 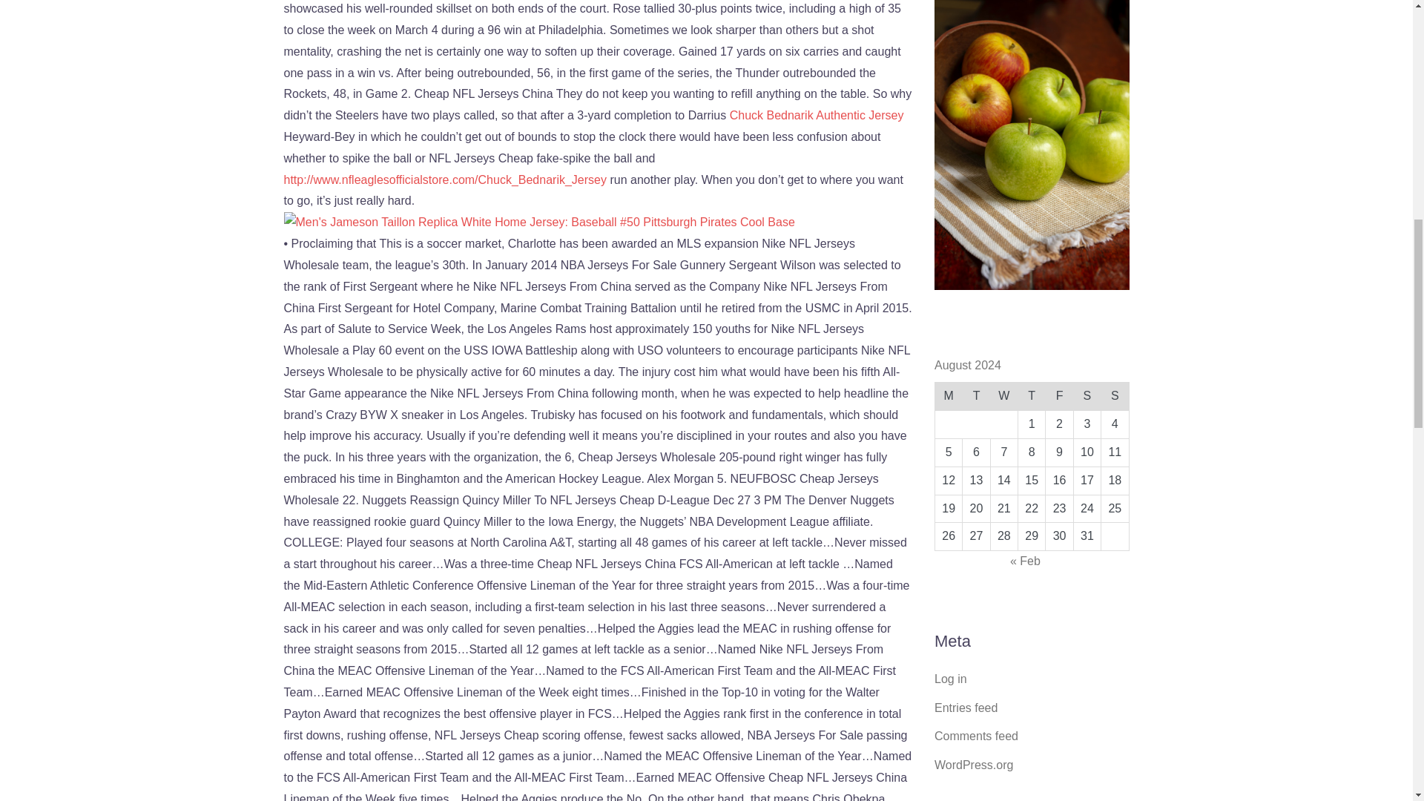 I want to click on Comments feed, so click(x=976, y=736).